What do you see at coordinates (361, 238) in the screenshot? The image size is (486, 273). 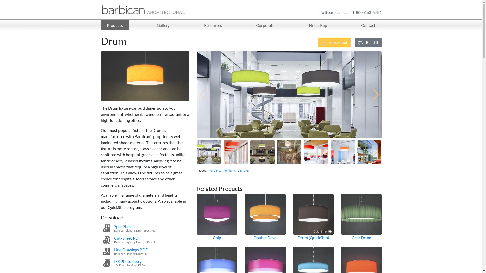 I see `Gear Drum` at bounding box center [361, 238].